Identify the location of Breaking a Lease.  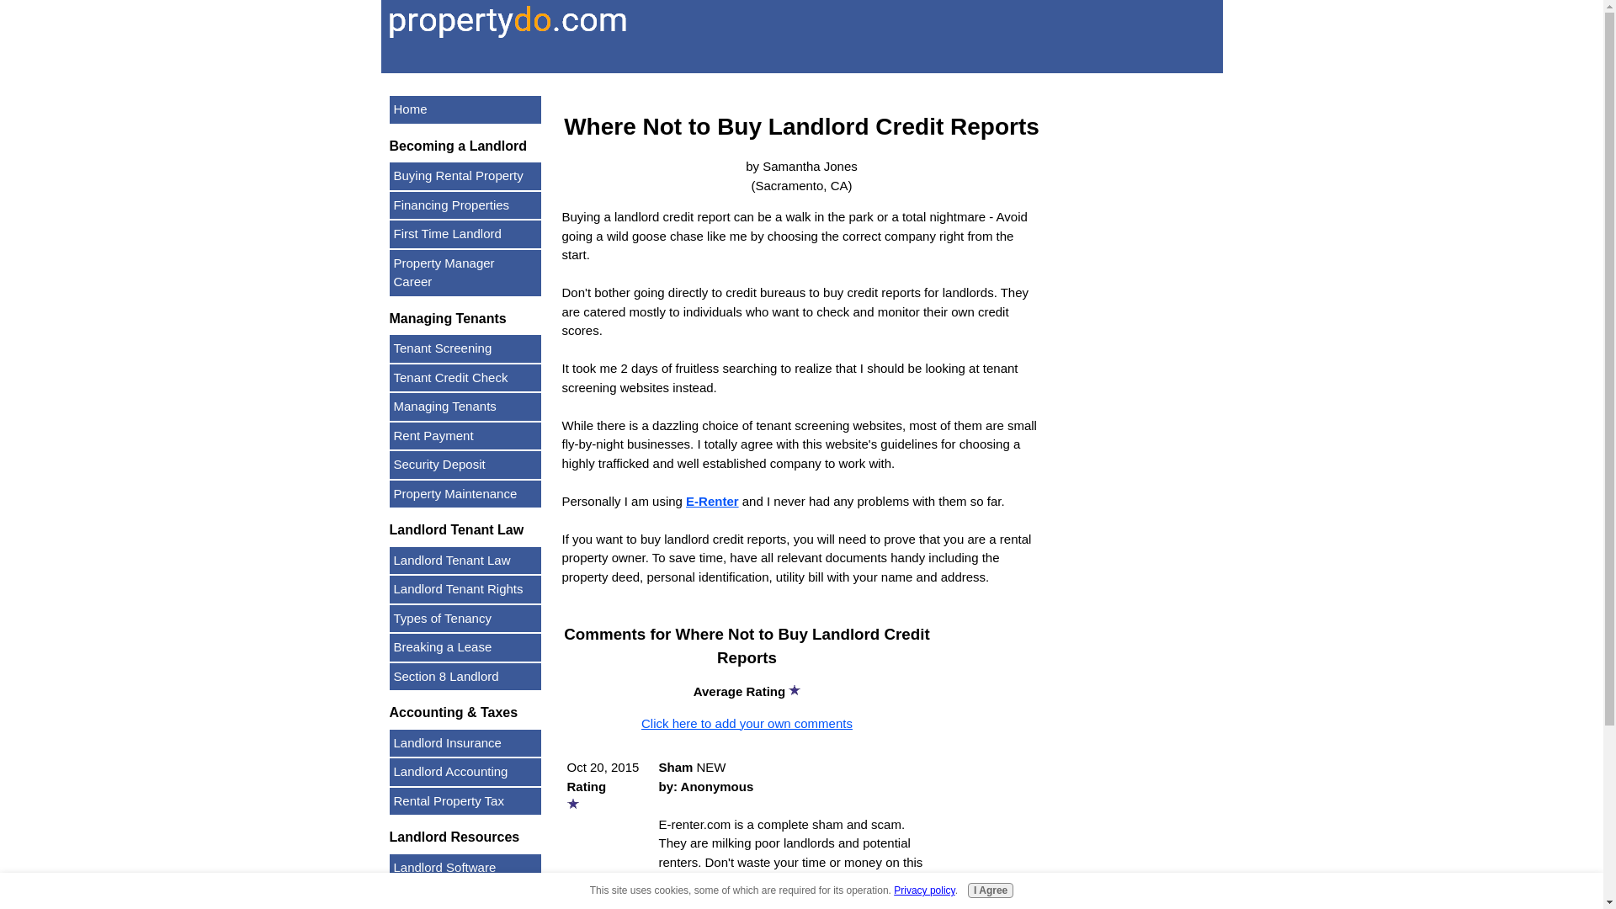
(465, 647).